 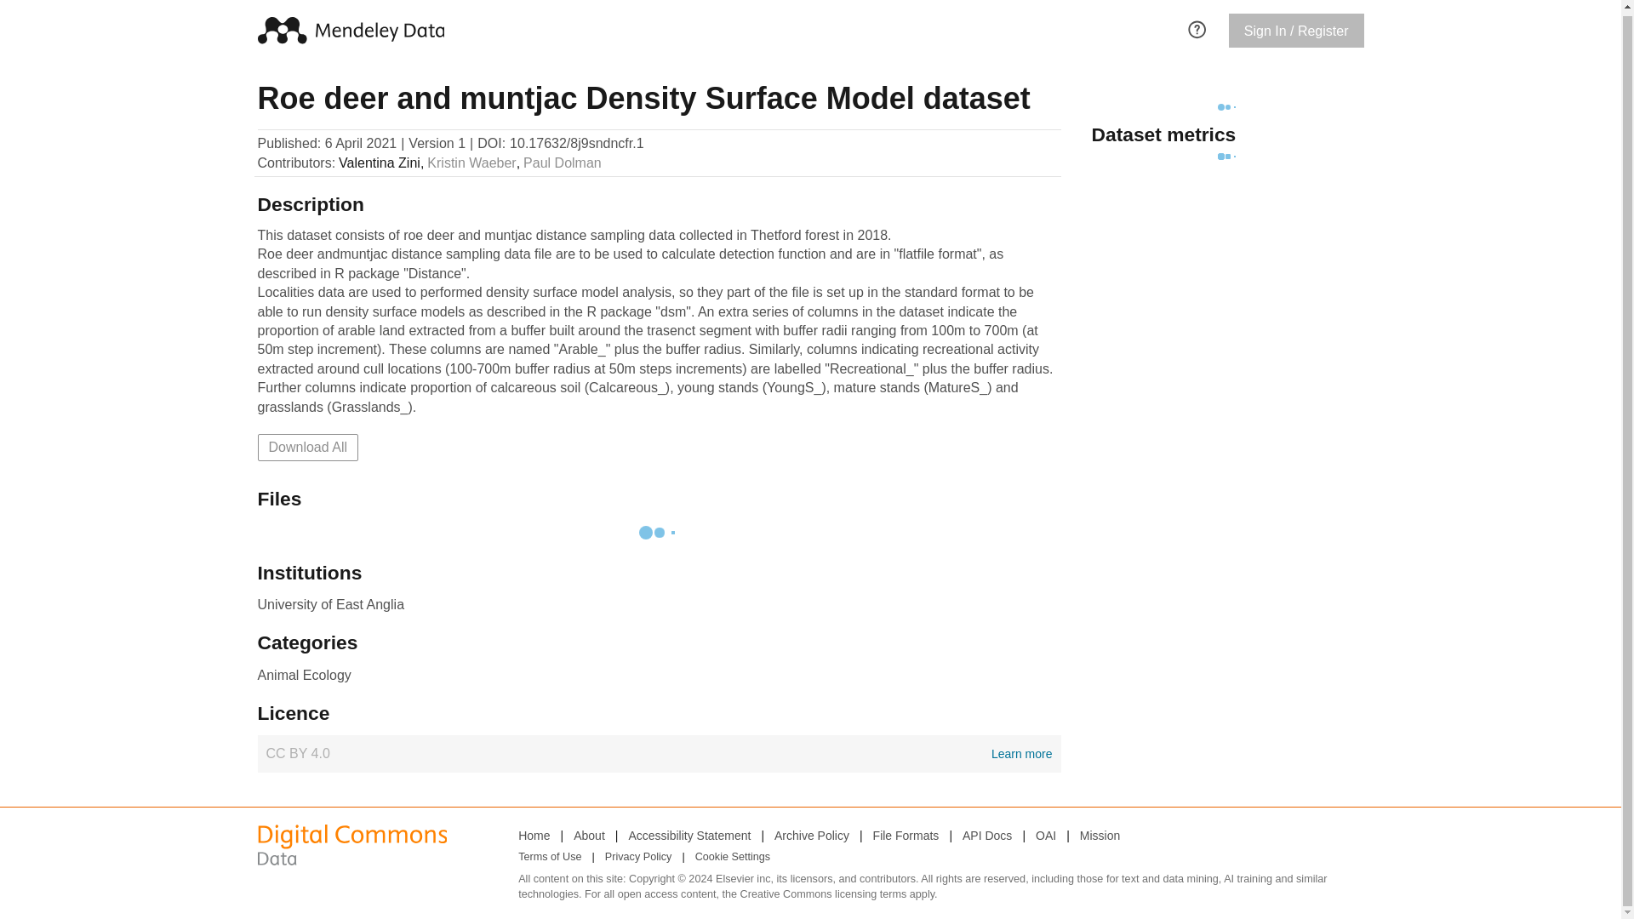 I want to click on OAI, so click(x=688, y=835).